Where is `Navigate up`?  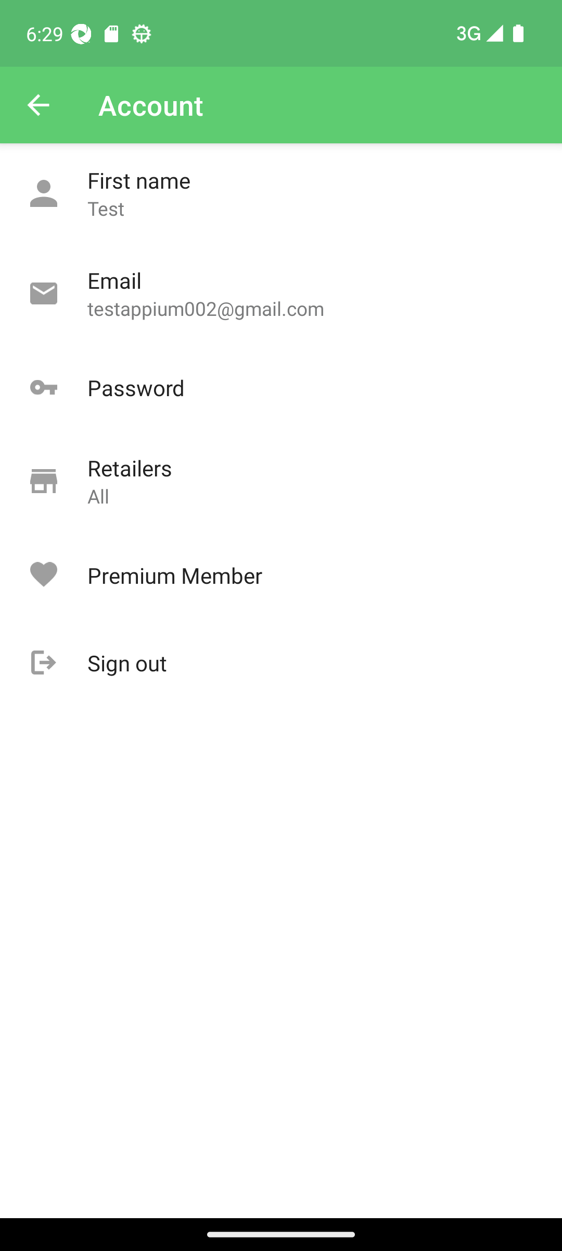 Navigate up is located at coordinates (38, 105).